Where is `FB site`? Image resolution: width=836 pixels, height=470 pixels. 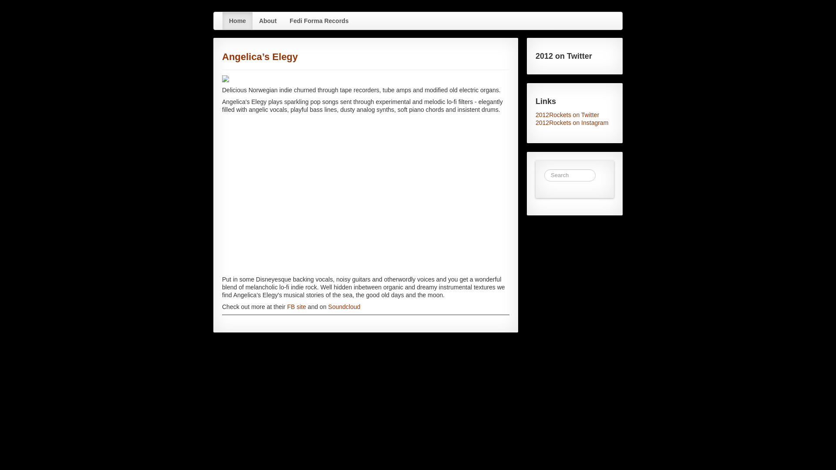 FB site is located at coordinates (297, 307).